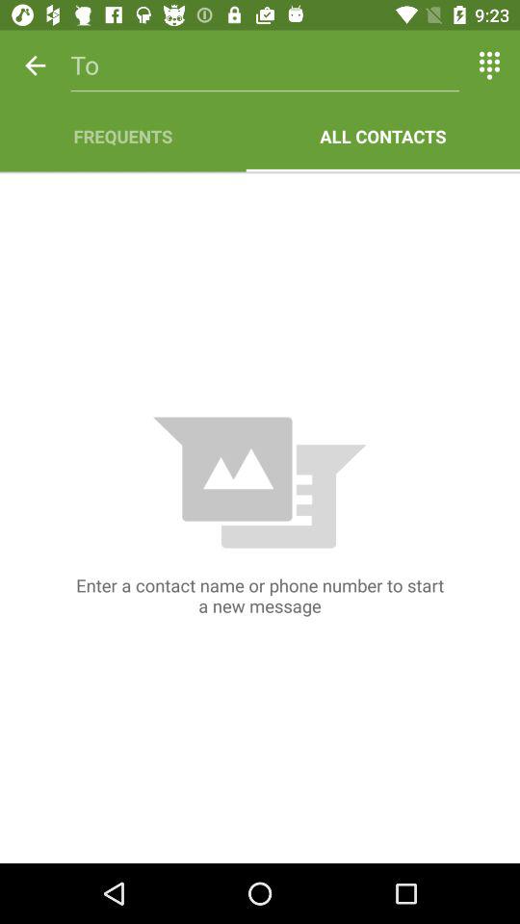  What do you see at coordinates (123, 137) in the screenshot?
I see `scroll to frequents app` at bounding box center [123, 137].